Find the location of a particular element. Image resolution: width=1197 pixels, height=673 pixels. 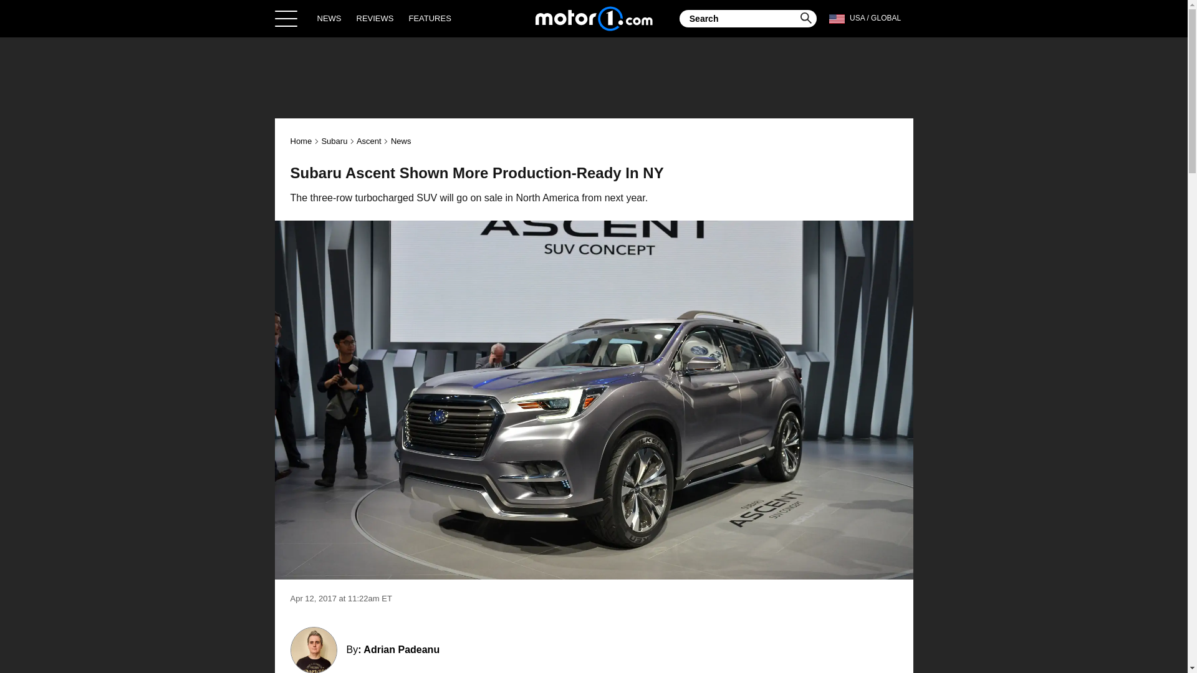

Home is located at coordinates (302, 141).